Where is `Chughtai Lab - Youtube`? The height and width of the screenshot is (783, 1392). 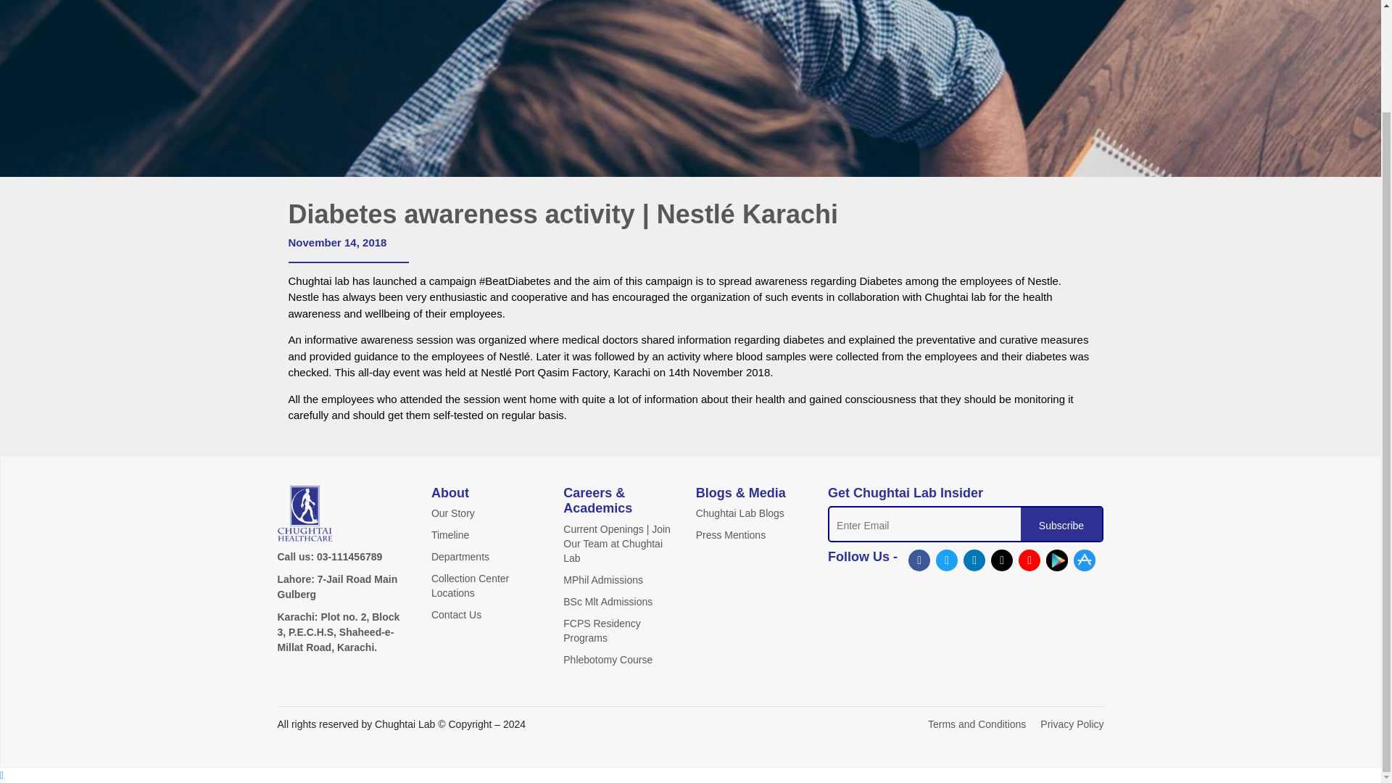
Chughtai Lab - Youtube is located at coordinates (1029, 560).